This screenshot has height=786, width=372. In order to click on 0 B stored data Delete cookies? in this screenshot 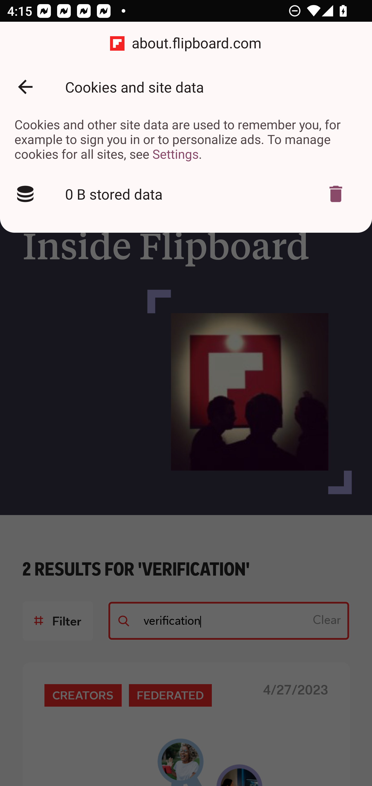, I will do `click(186, 194)`.